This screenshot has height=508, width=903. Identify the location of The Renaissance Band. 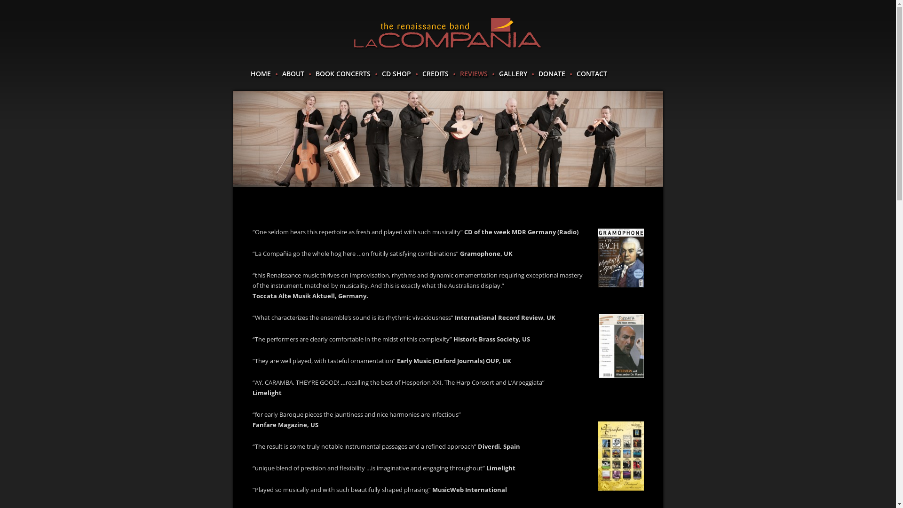
(448, 34).